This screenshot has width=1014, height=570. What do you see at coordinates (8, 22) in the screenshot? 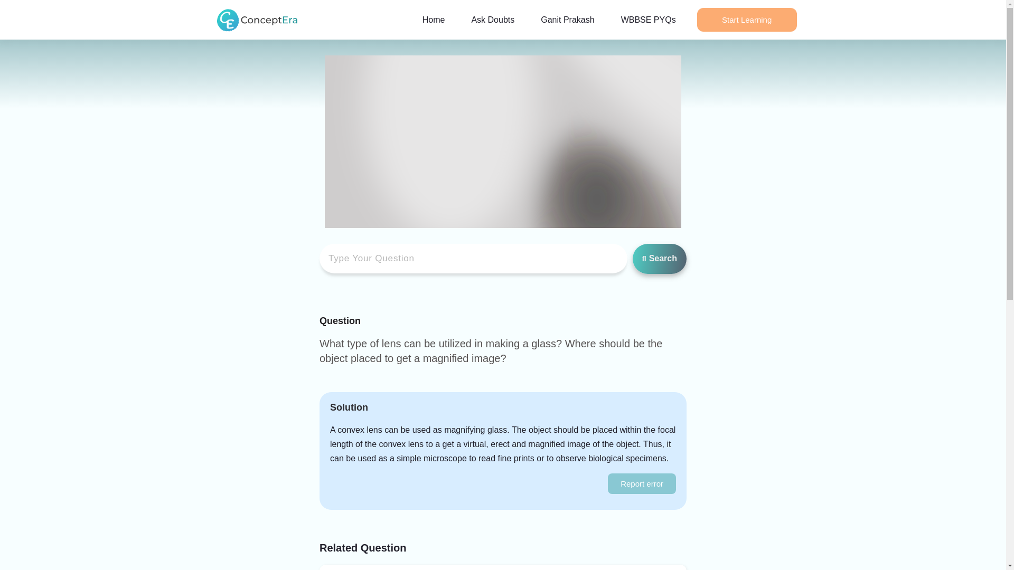
I see `Skip to content` at bounding box center [8, 22].